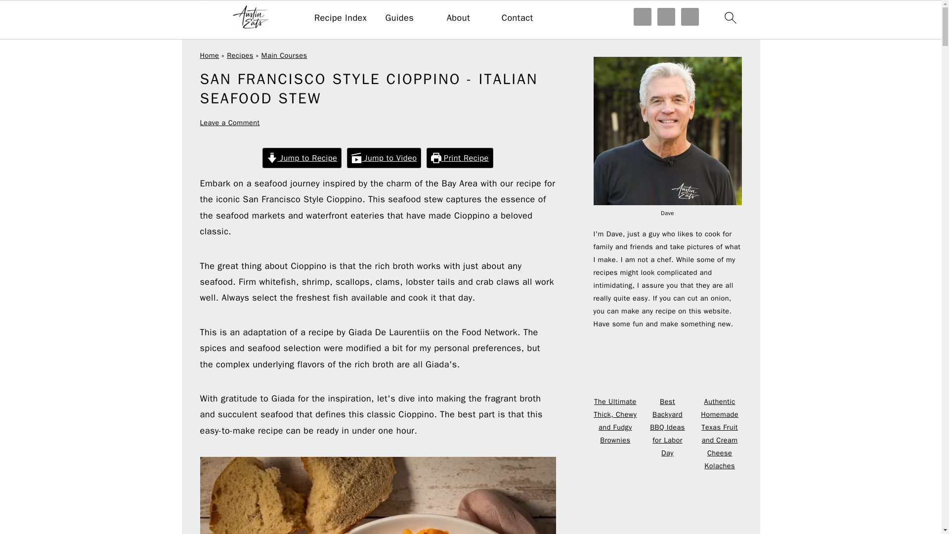  Describe the element at coordinates (302, 158) in the screenshot. I see `Jump to Recipe` at that location.